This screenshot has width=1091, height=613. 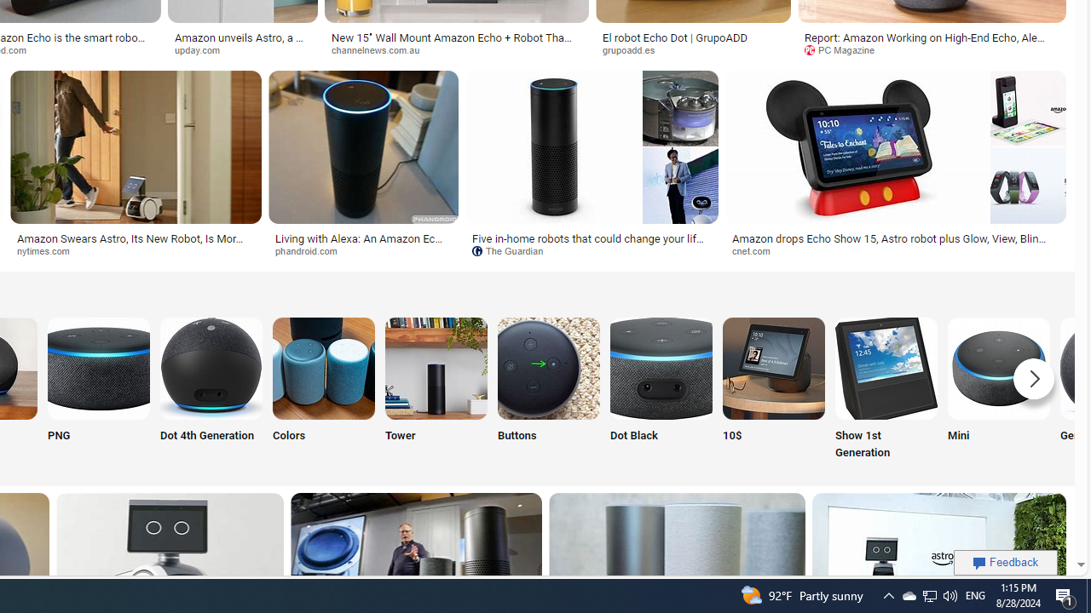 I want to click on Dot 4th Generation, so click(x=211, y=390).